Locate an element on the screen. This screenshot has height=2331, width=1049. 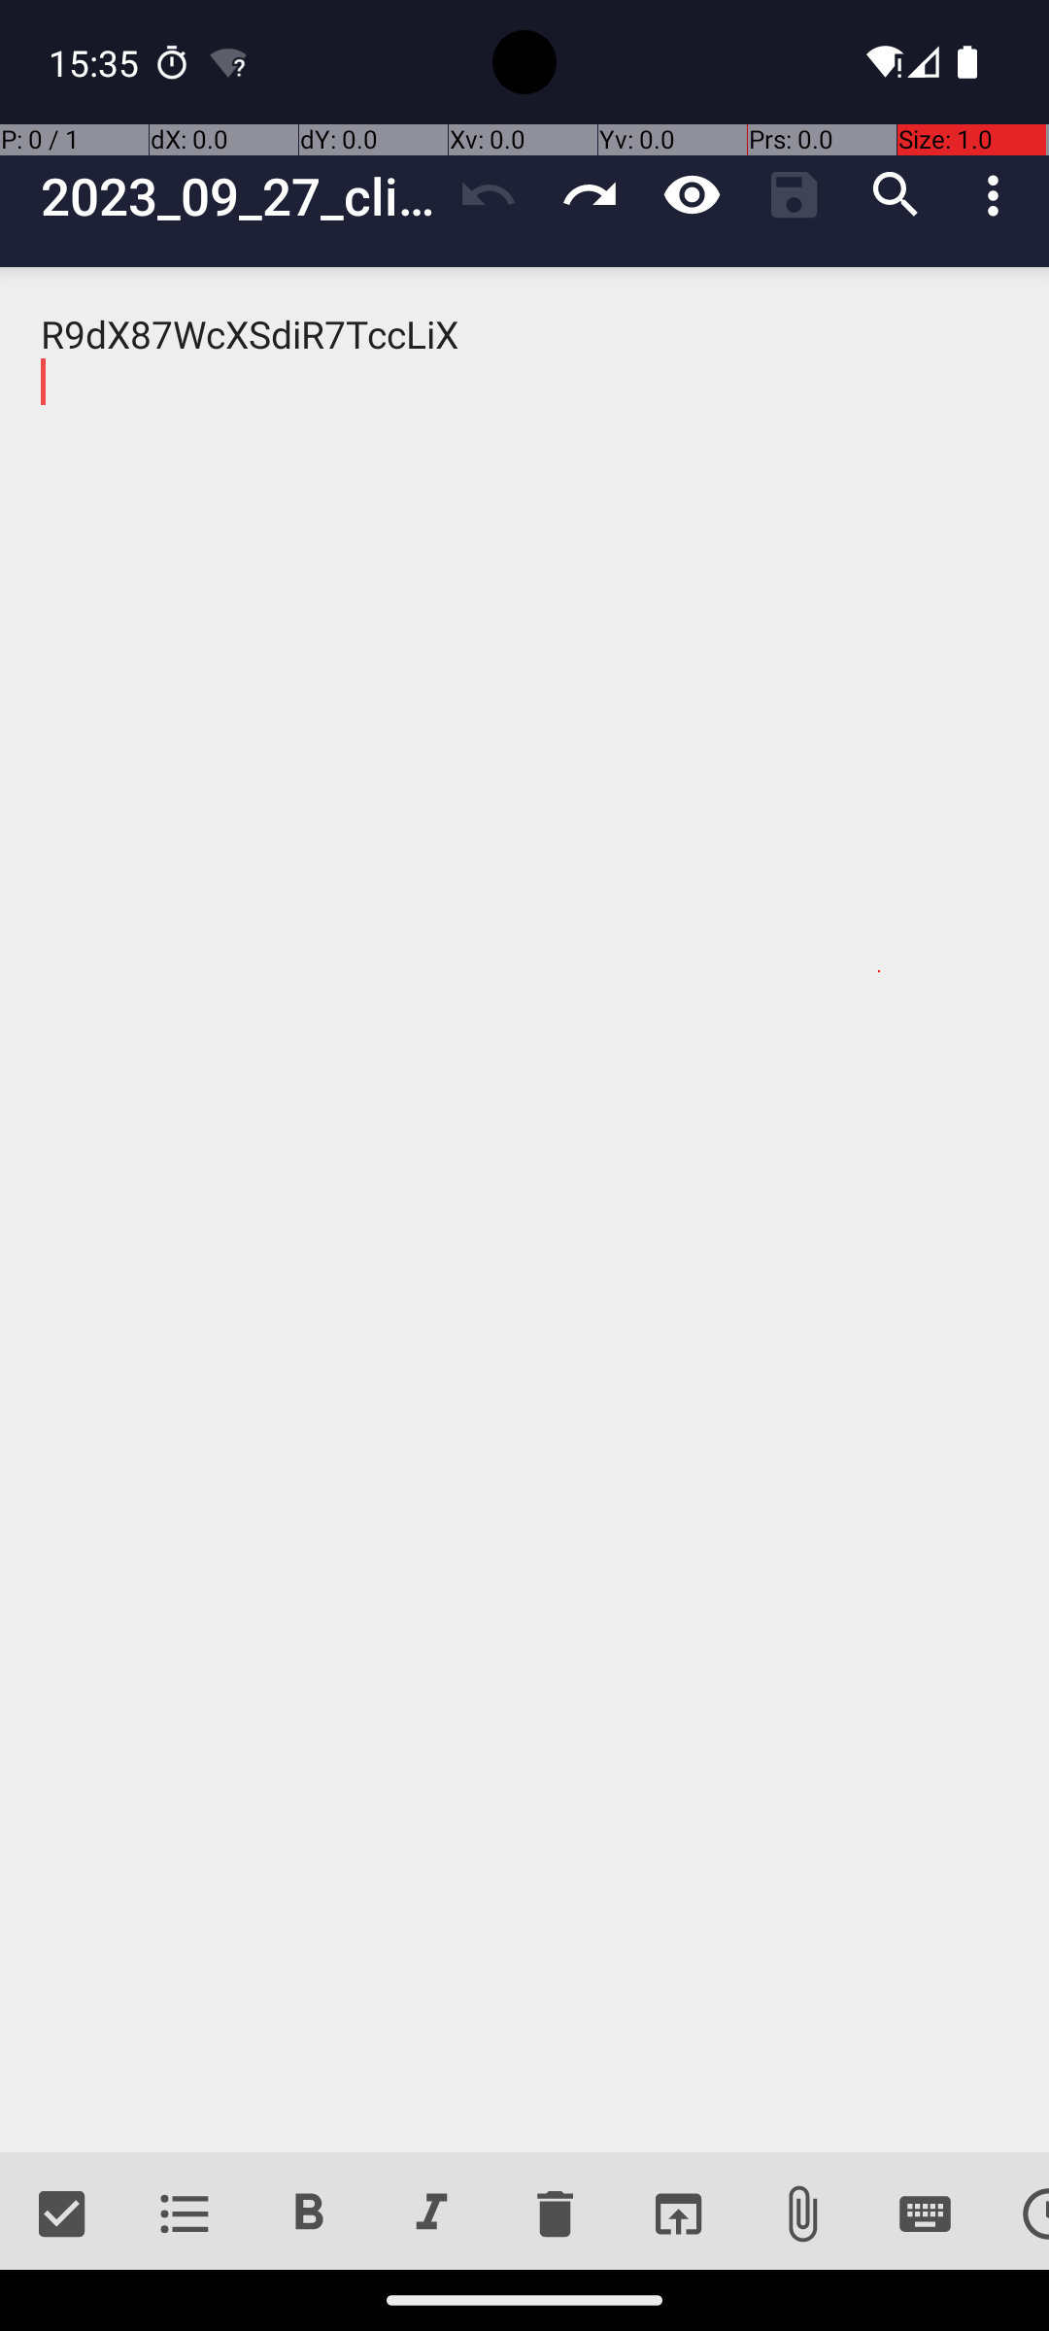
Wifi signal full.,No internet is located at coordinates (882, 62).